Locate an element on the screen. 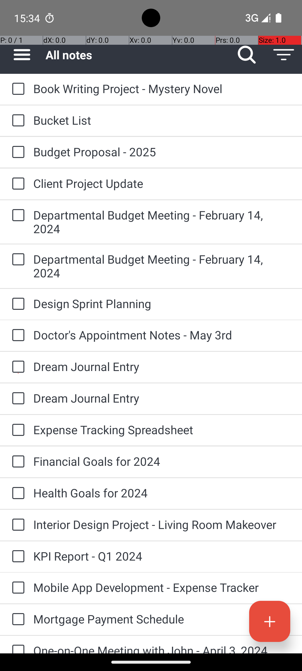 Image resolution: width=302 pixels, height=671 pixels. Client Project Update is located at coordinates (162, 183).